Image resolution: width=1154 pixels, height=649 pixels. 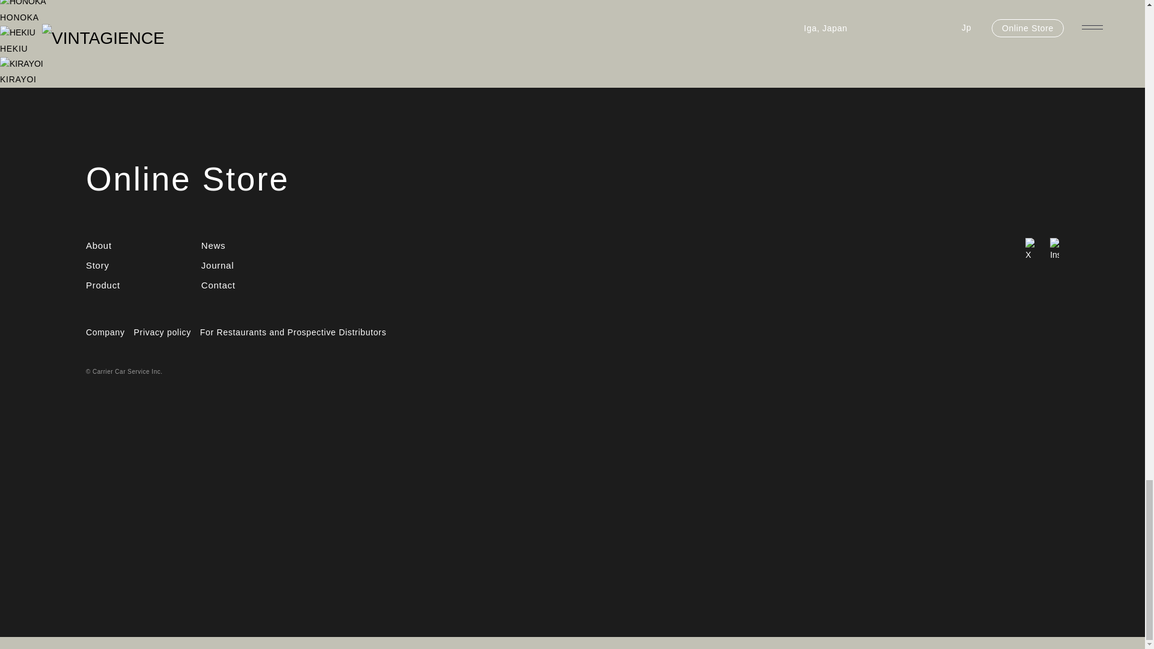 I want to click on Company, so click(x=218, y=285).